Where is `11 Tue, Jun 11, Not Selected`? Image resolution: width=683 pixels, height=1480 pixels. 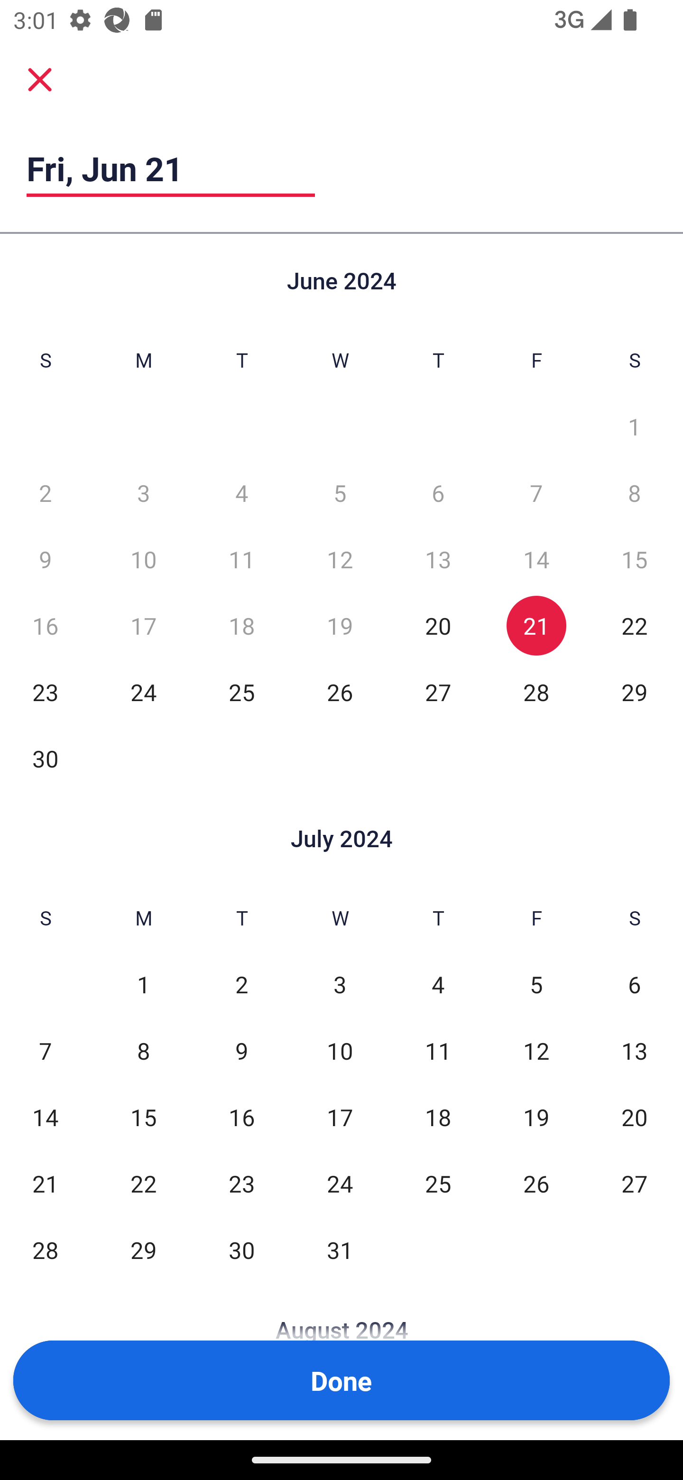
11 Tue, Jun 11, Not Selected is located at coordinates (242, 559).